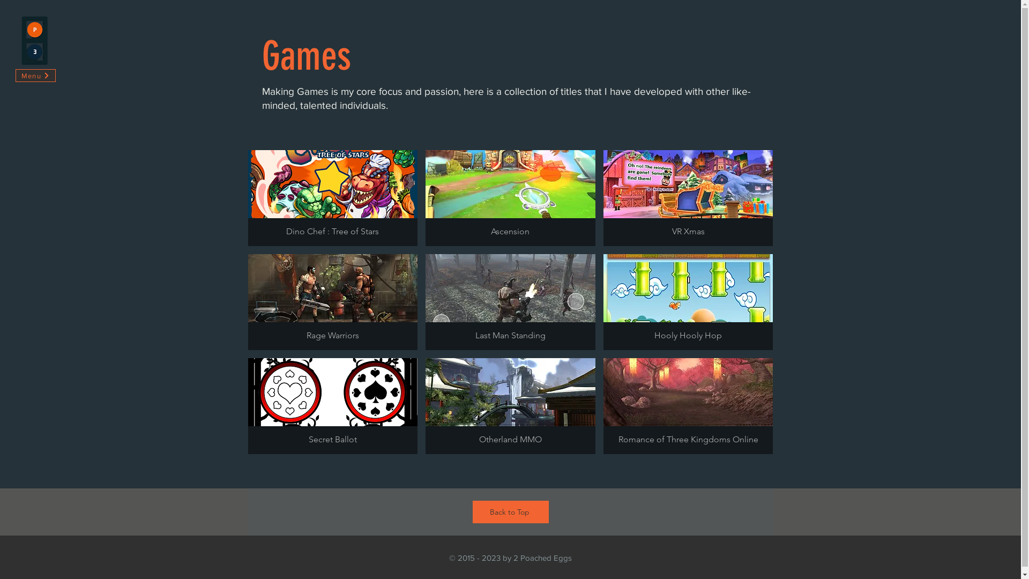 This screenshot has width=1029, height=579. I want to click on Hooly Hooly Hop, so click(688, 302).